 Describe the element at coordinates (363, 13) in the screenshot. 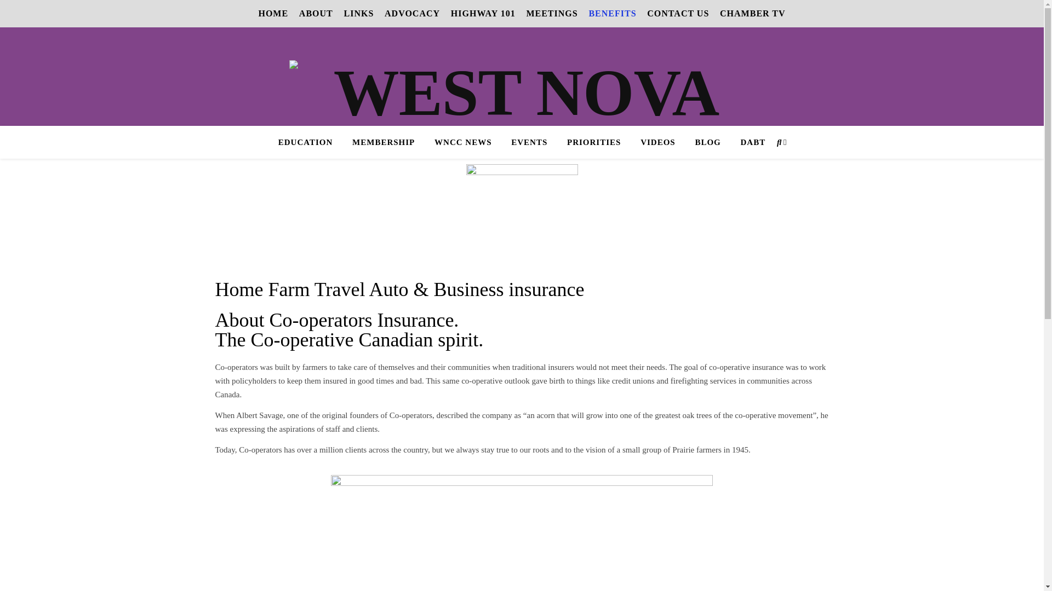

I see `LINKS` at that location.